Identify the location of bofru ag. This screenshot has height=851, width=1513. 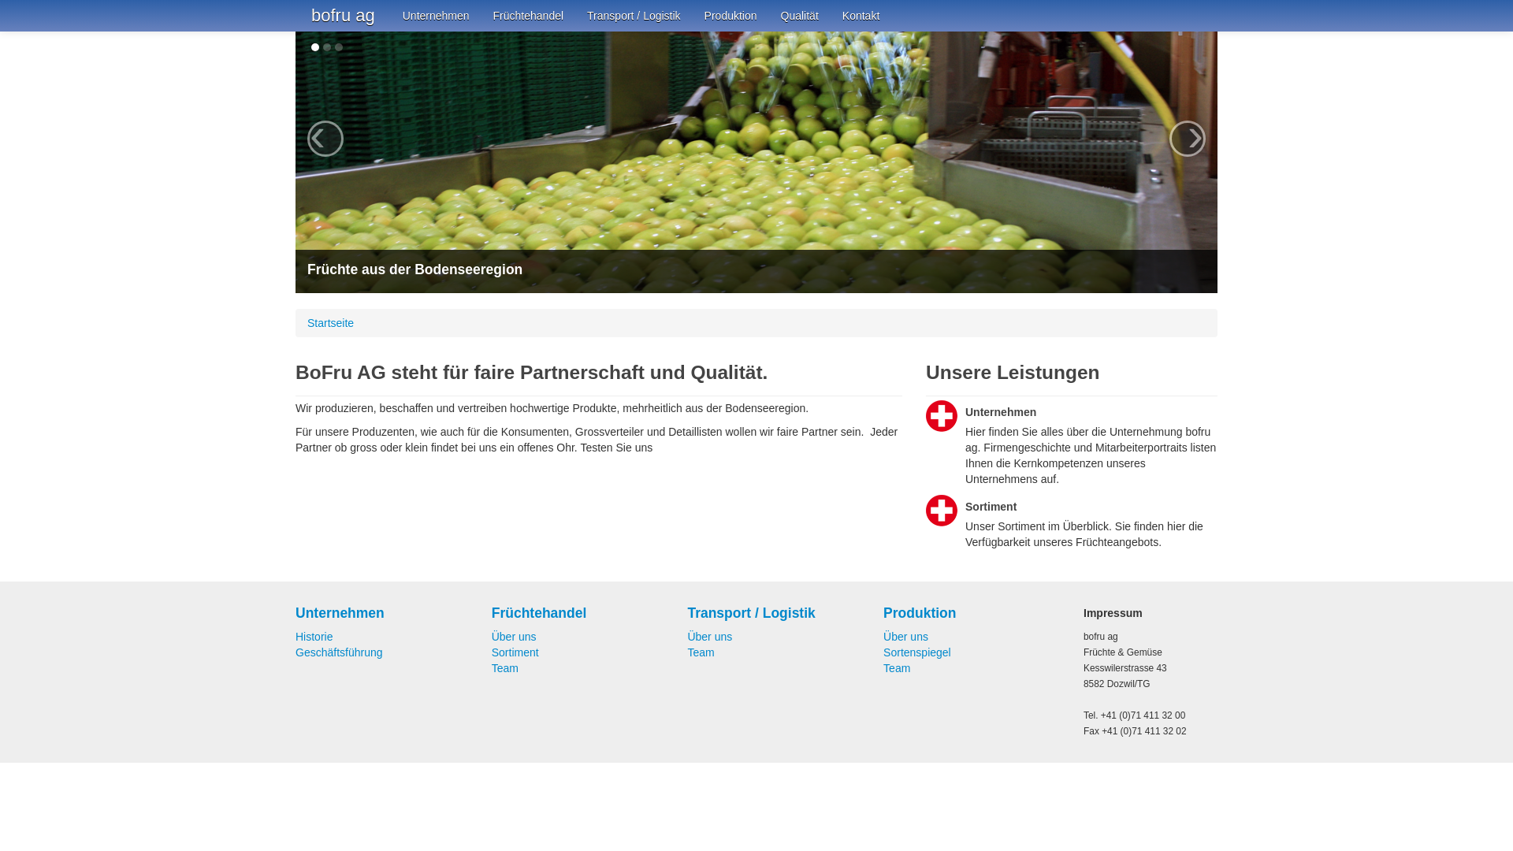
(344, 16).